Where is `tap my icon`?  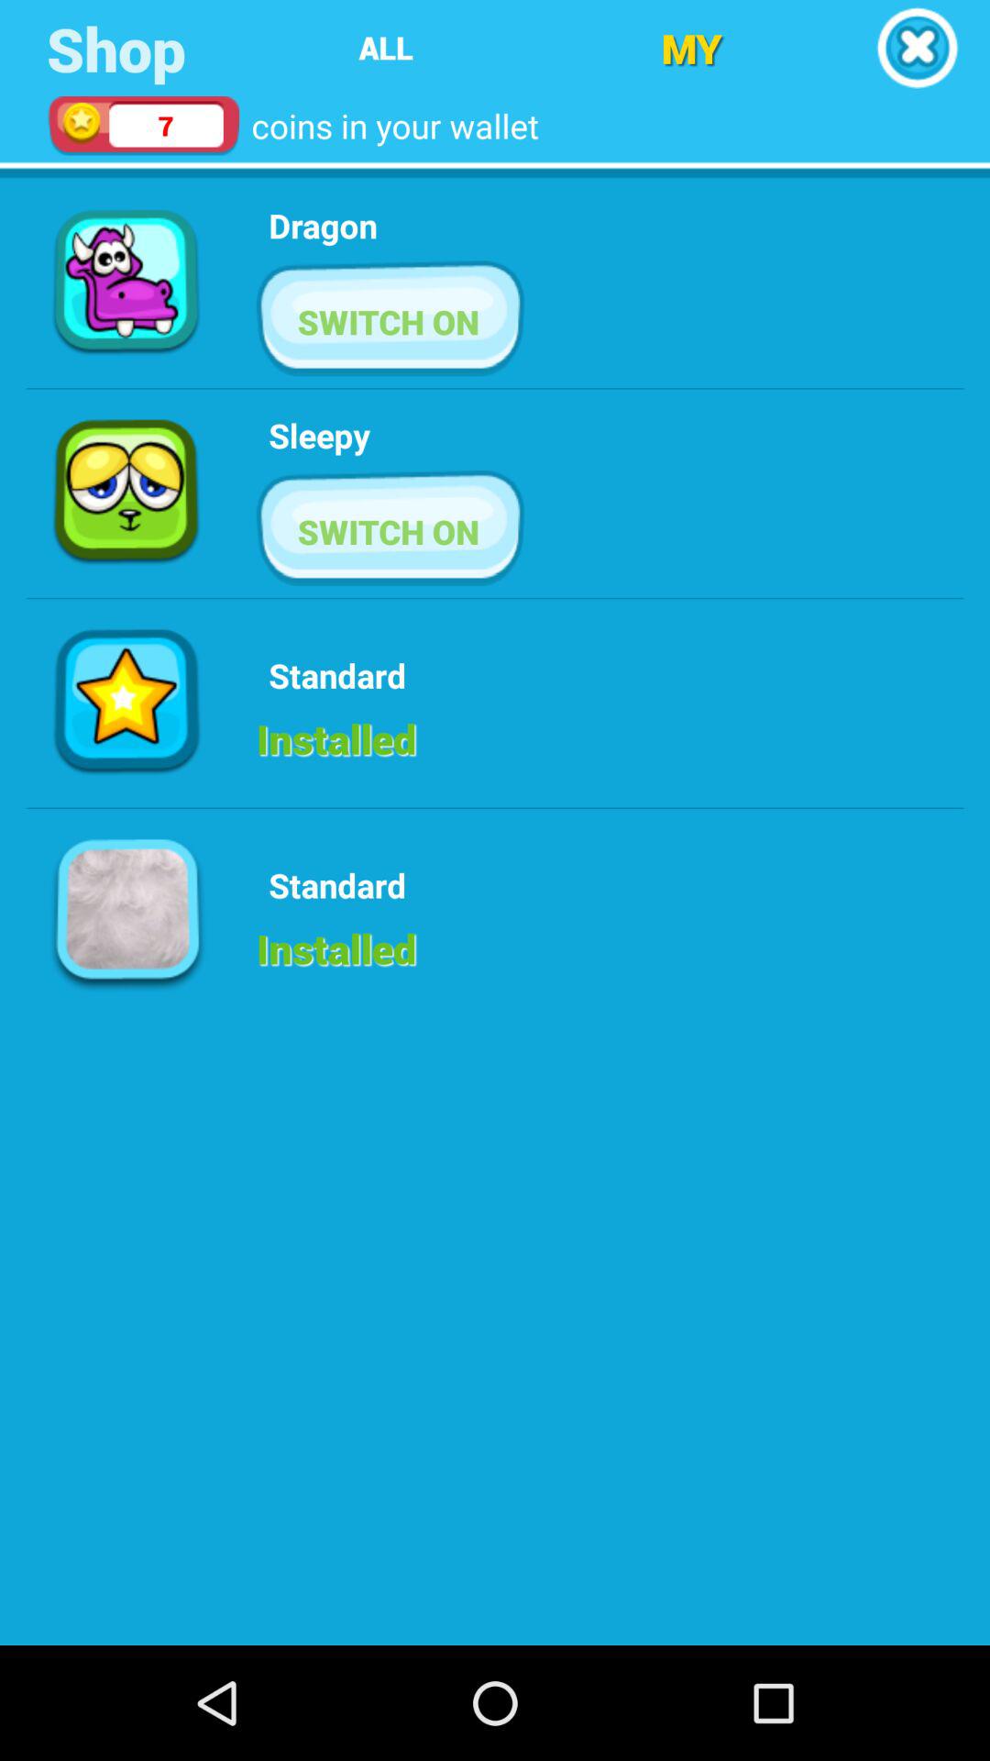 tap my icon is located at coordinates (691, 48).